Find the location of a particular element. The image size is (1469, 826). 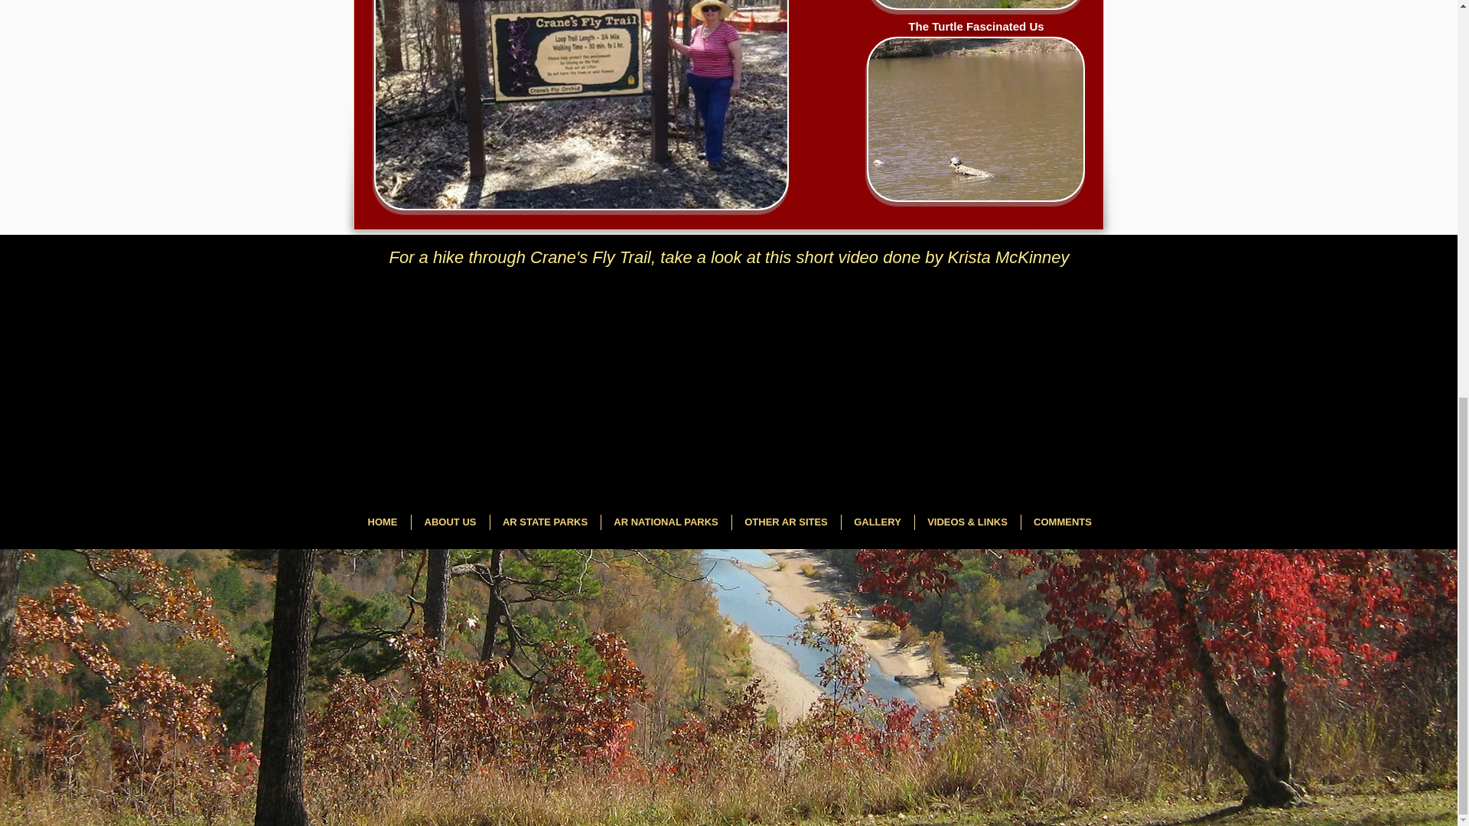

GALLERY is located at coordinates (877, 522).